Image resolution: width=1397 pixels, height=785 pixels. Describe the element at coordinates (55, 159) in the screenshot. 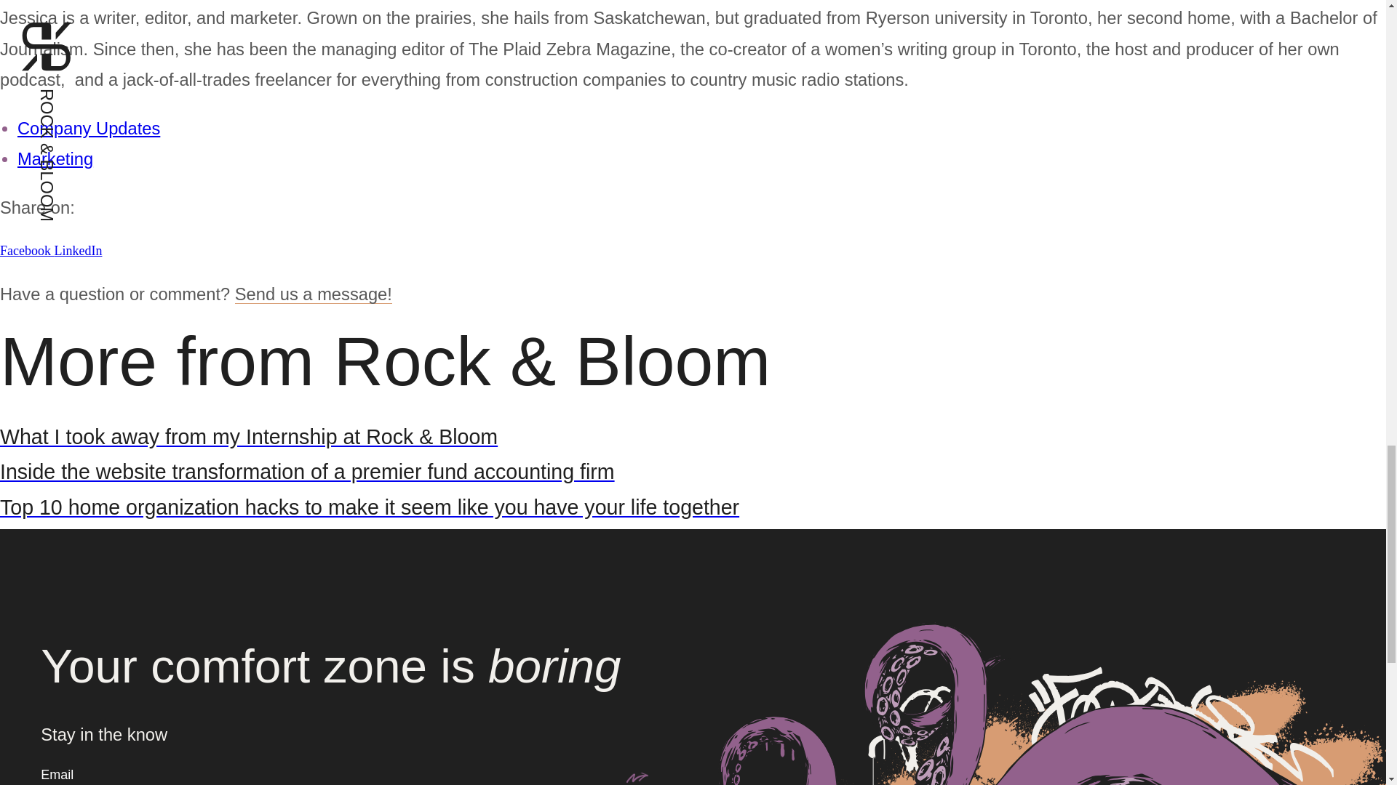

I see `Marketing` at that location.